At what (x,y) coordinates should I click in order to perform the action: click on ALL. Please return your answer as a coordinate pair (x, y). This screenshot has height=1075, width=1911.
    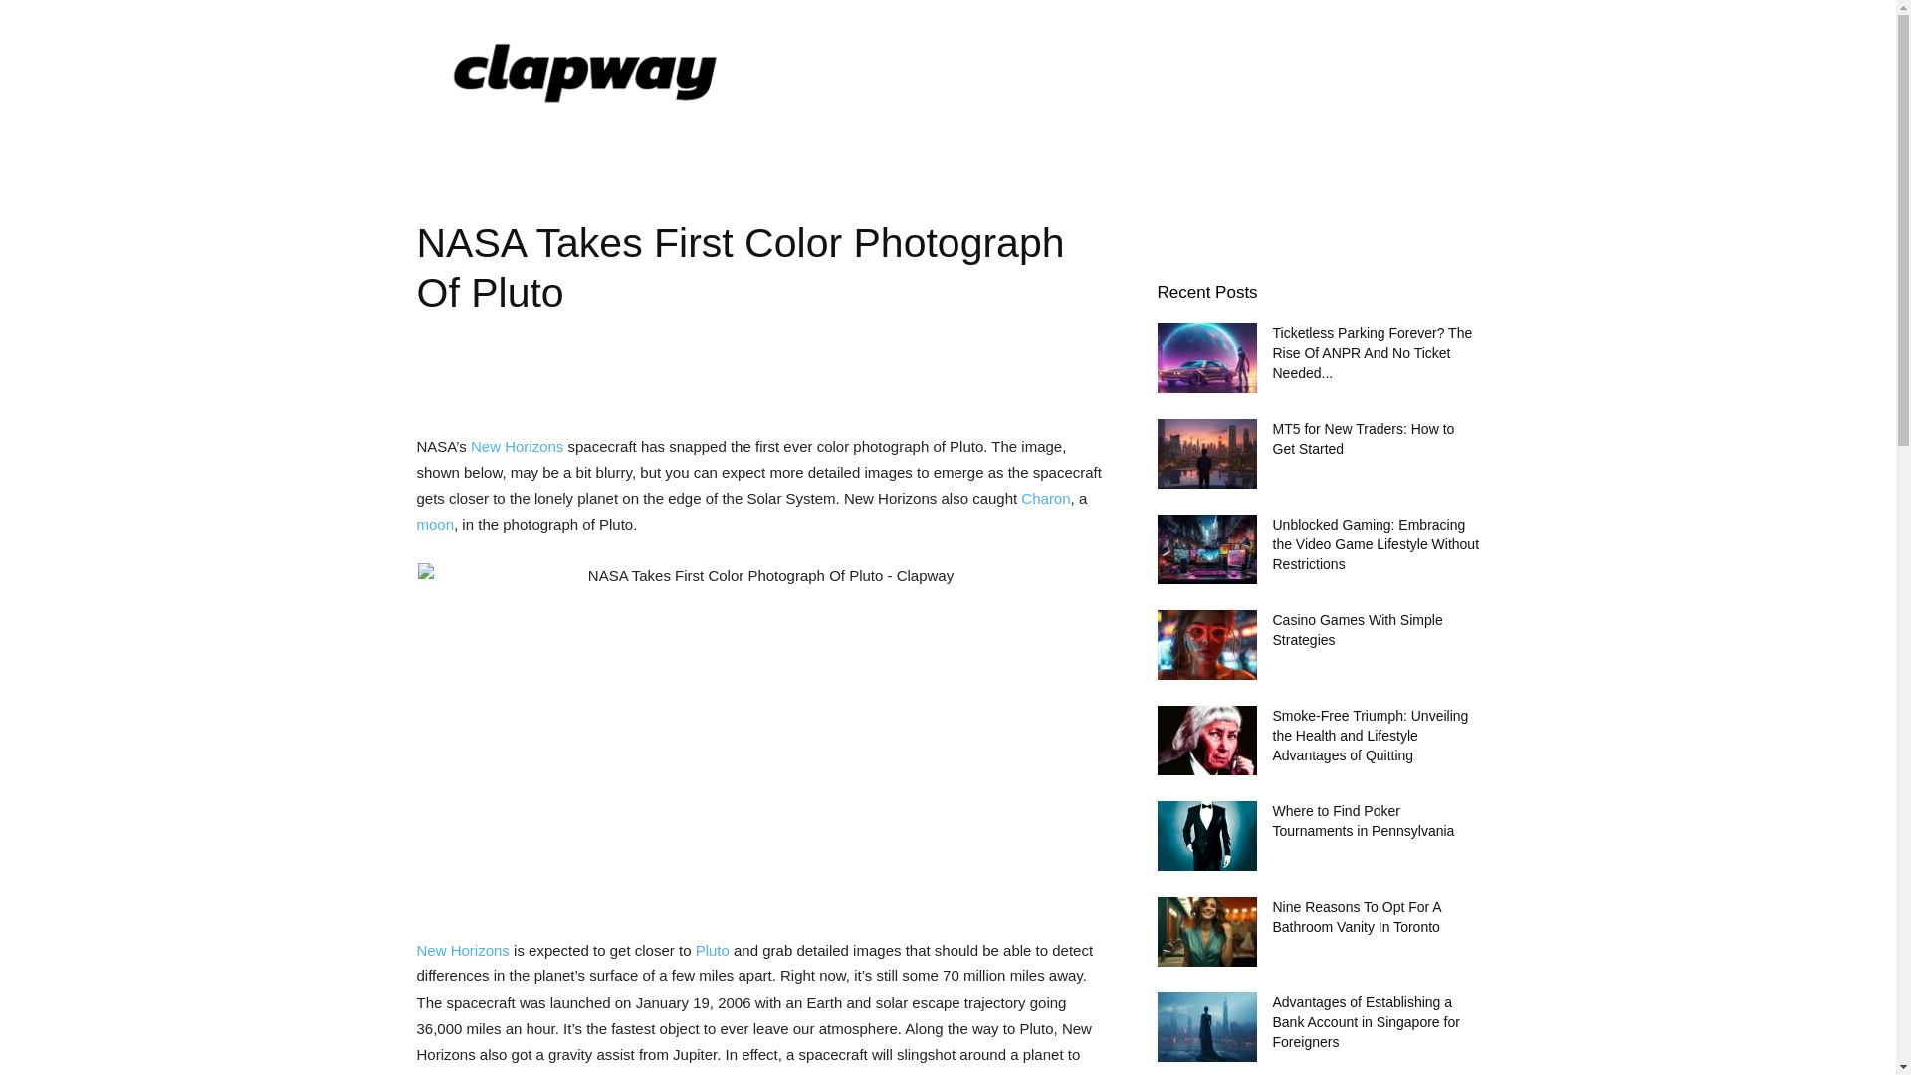
    Looking at the image, I should click on (458, 149).